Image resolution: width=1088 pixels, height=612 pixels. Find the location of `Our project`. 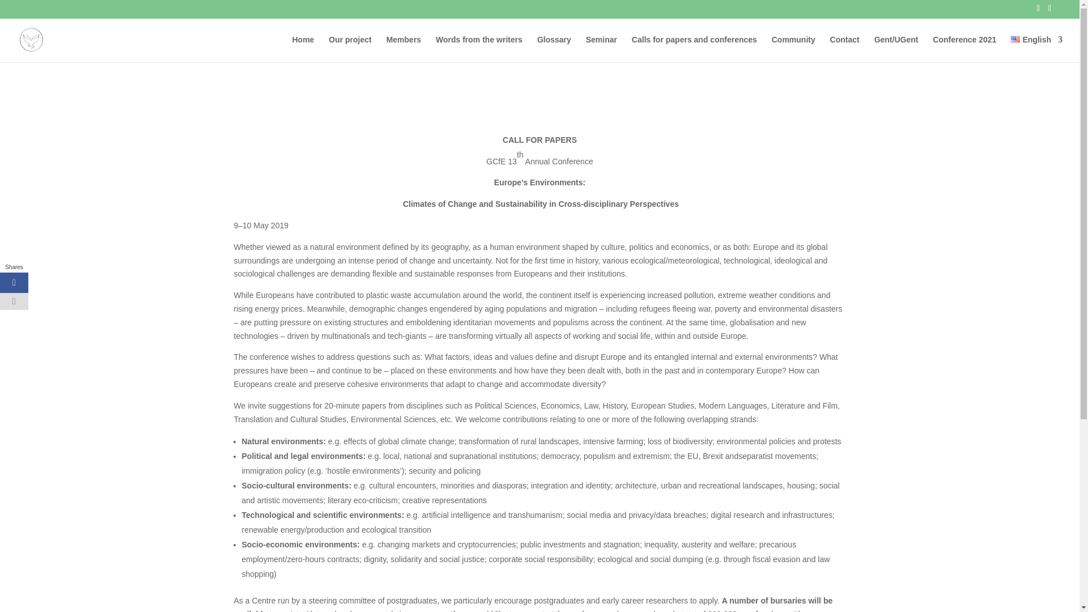

Our project is located at coordinates (349, 49).